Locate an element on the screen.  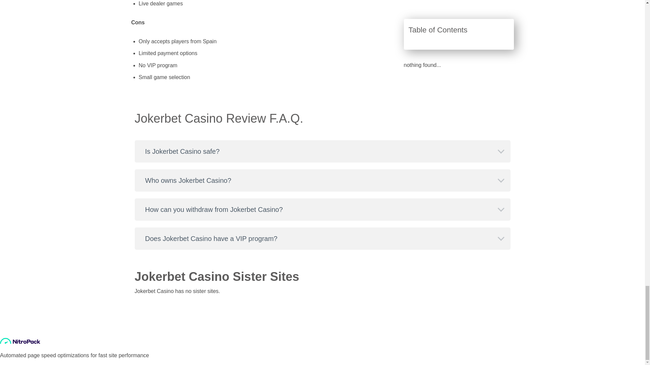
How can you withdraw from Jokerbet Casino? is located at coordinates (322, 210).